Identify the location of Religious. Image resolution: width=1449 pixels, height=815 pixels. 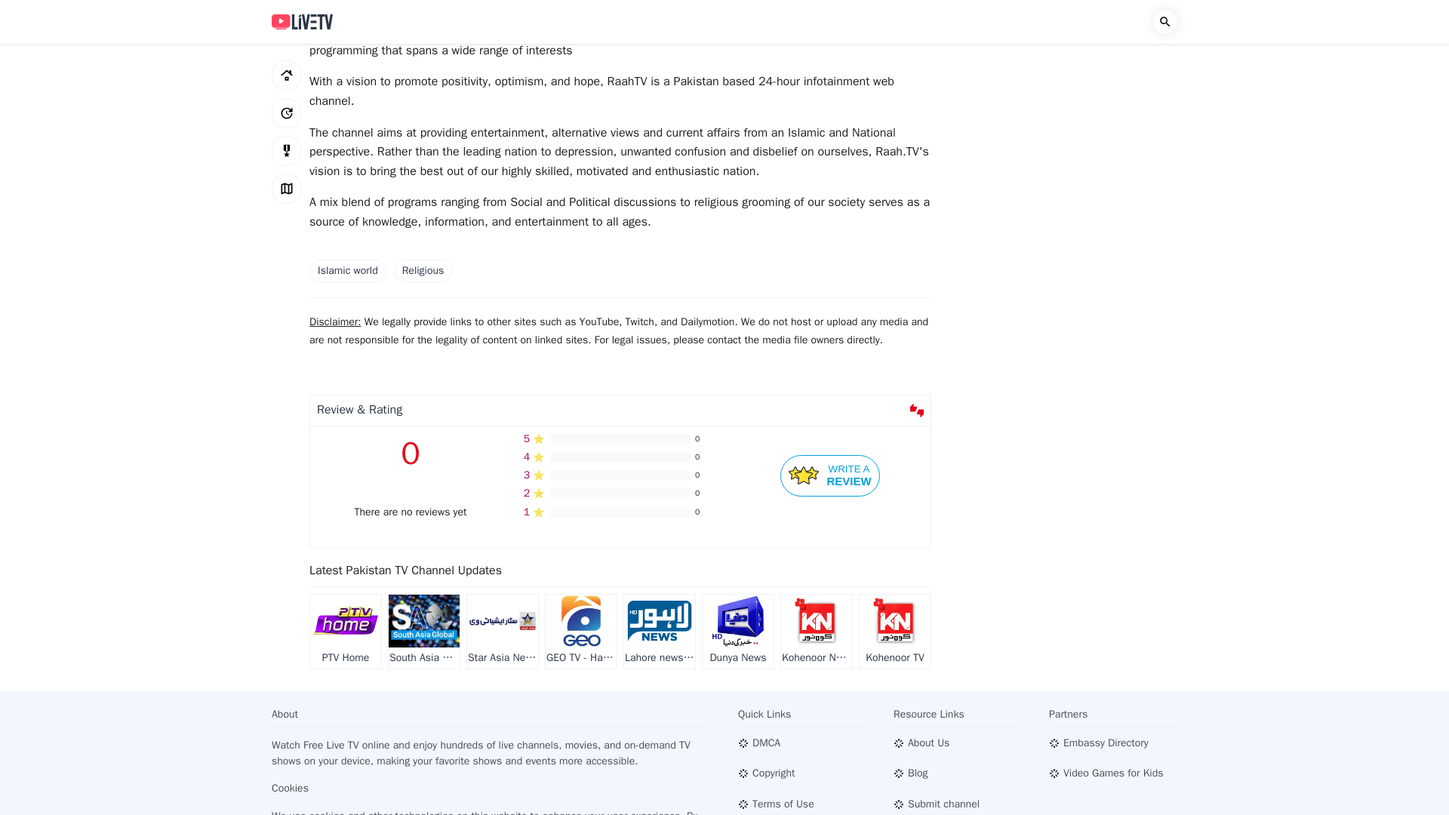
(423, 270).